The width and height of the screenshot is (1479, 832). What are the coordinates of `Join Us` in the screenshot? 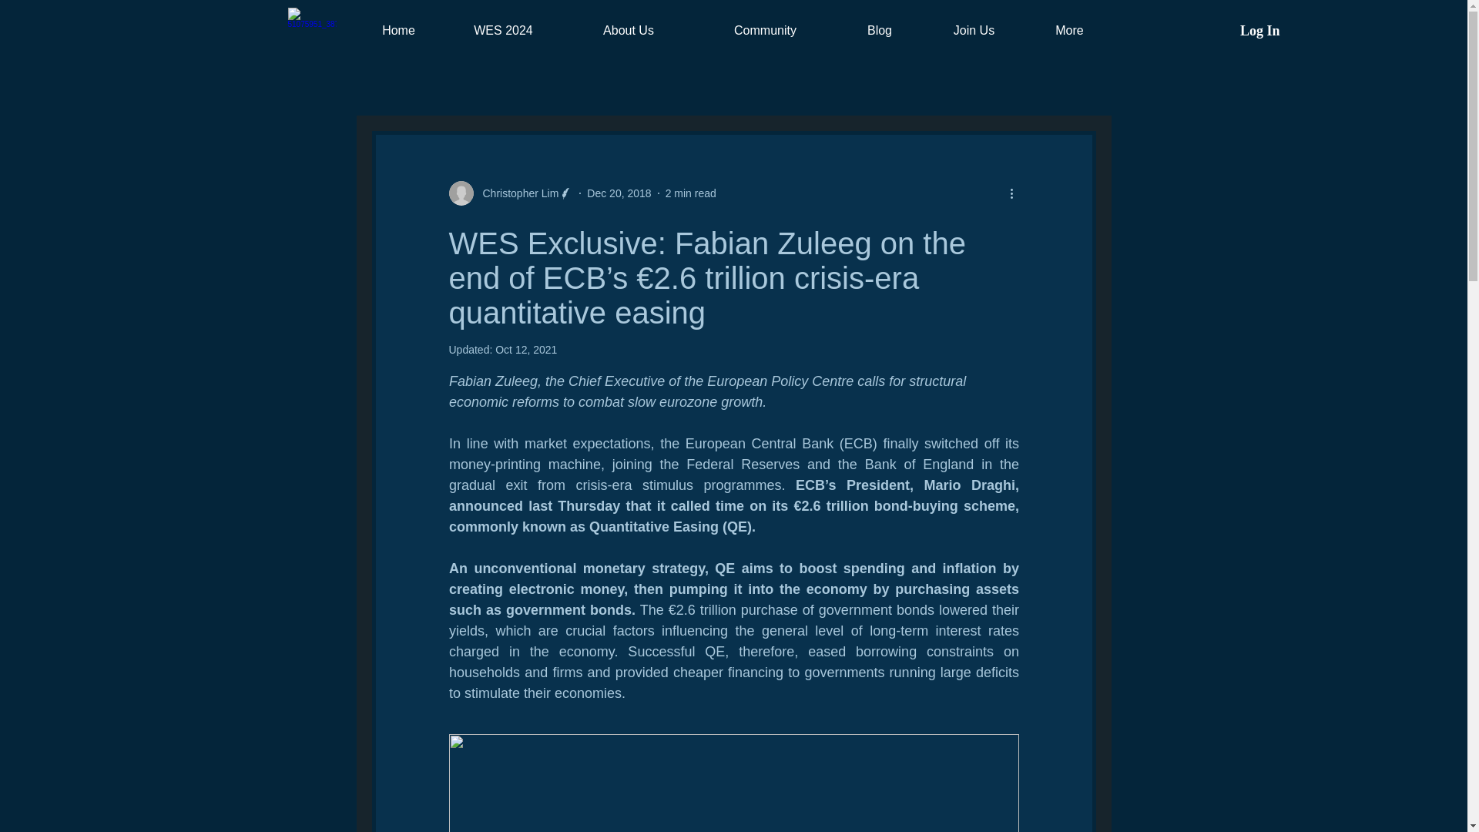 It's located at (973, 30).